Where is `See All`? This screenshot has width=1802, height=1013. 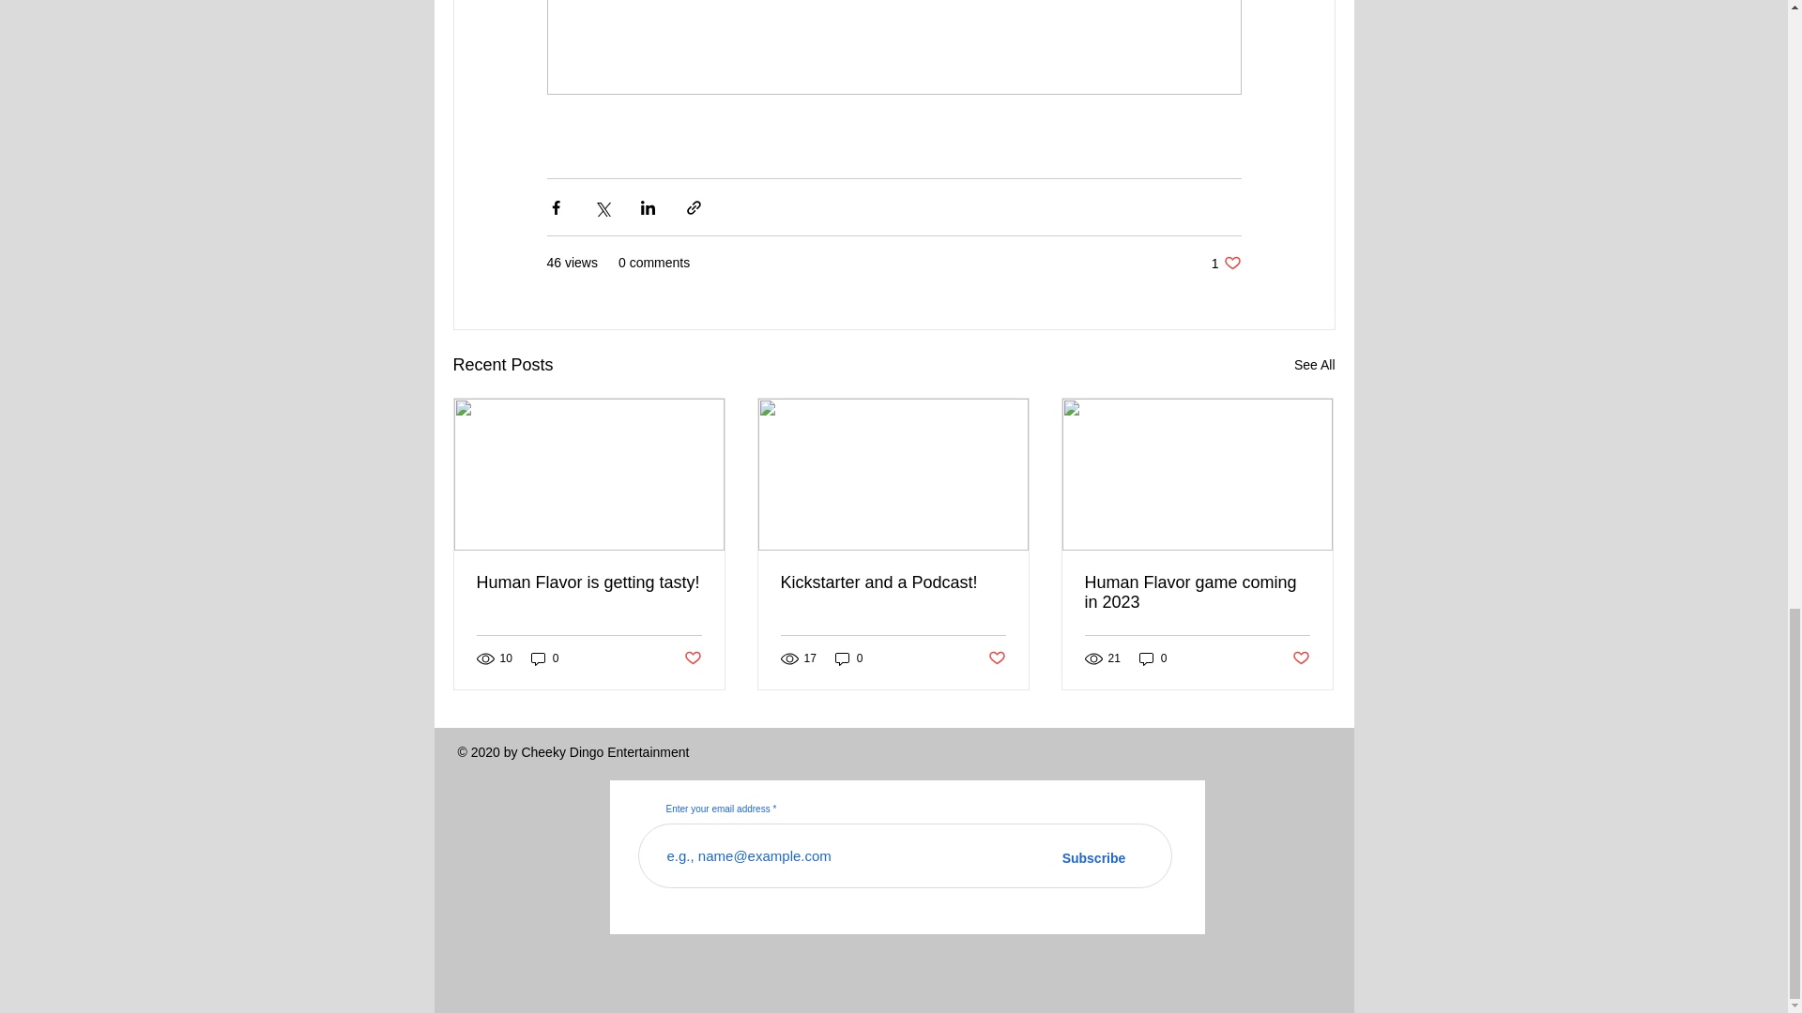
See All is located at coordinates (1314, 364).